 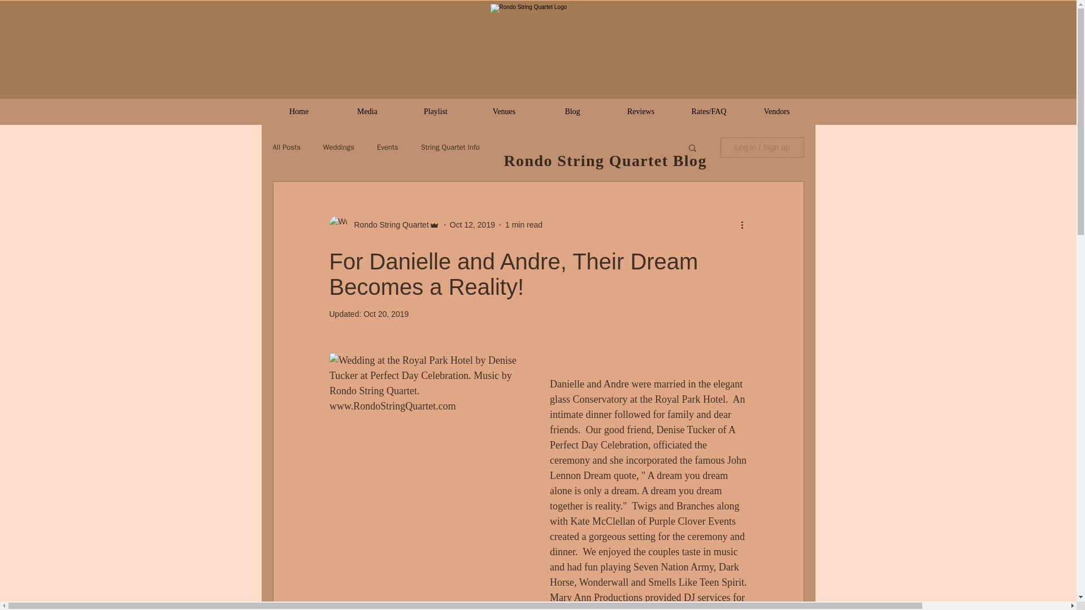 What do you see at coordinates (572, 111) in the screenshot?
I see `Blog` at bounding box center [572, 111].